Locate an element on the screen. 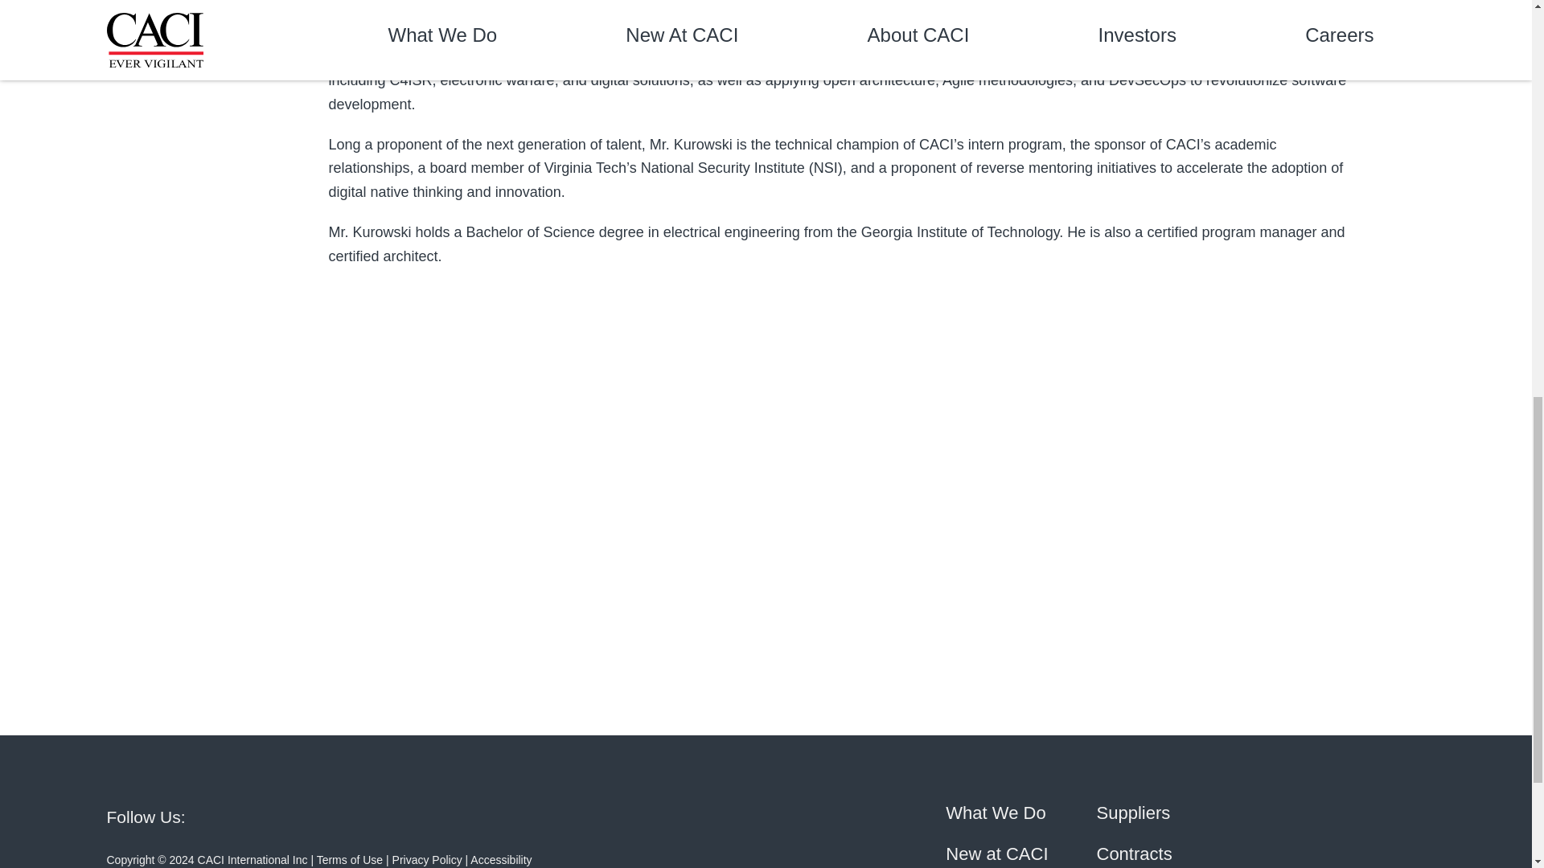  CACI Supplier Portal is located at coordinates (1133, 812).